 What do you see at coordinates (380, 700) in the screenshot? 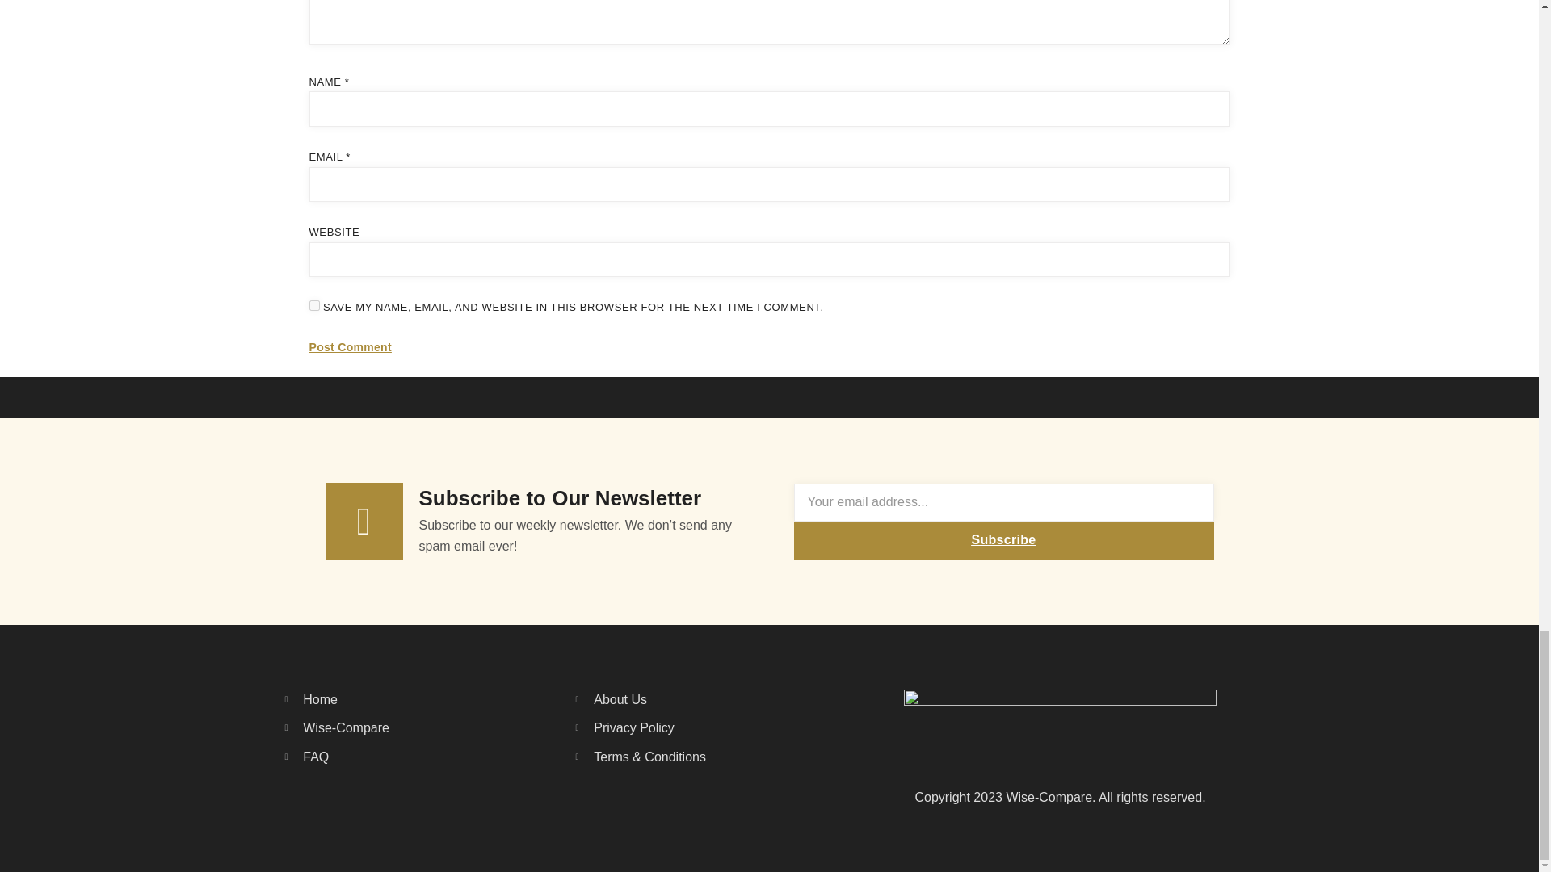
I see `Home` at bounding box center [380, 700].